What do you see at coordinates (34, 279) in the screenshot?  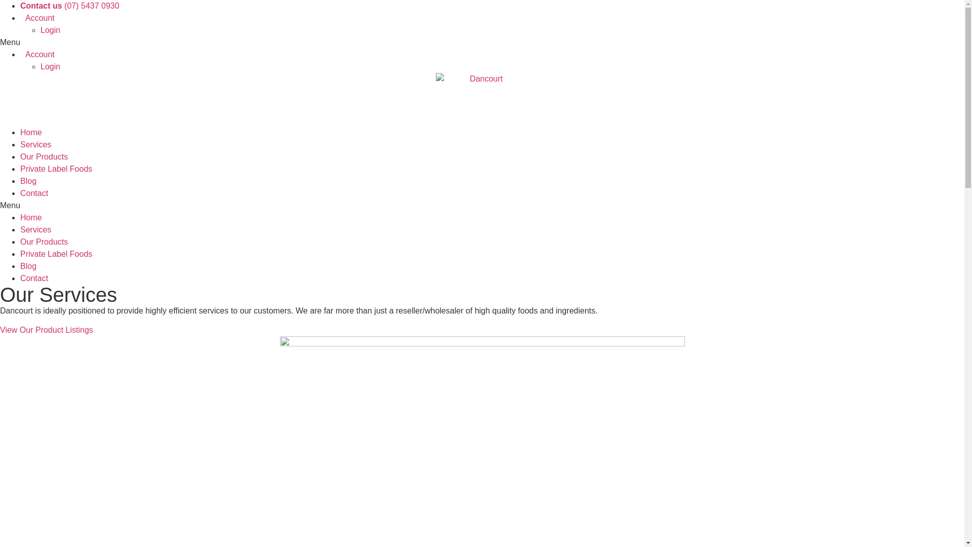 I see `Contact` at bounding box center [34, 279].